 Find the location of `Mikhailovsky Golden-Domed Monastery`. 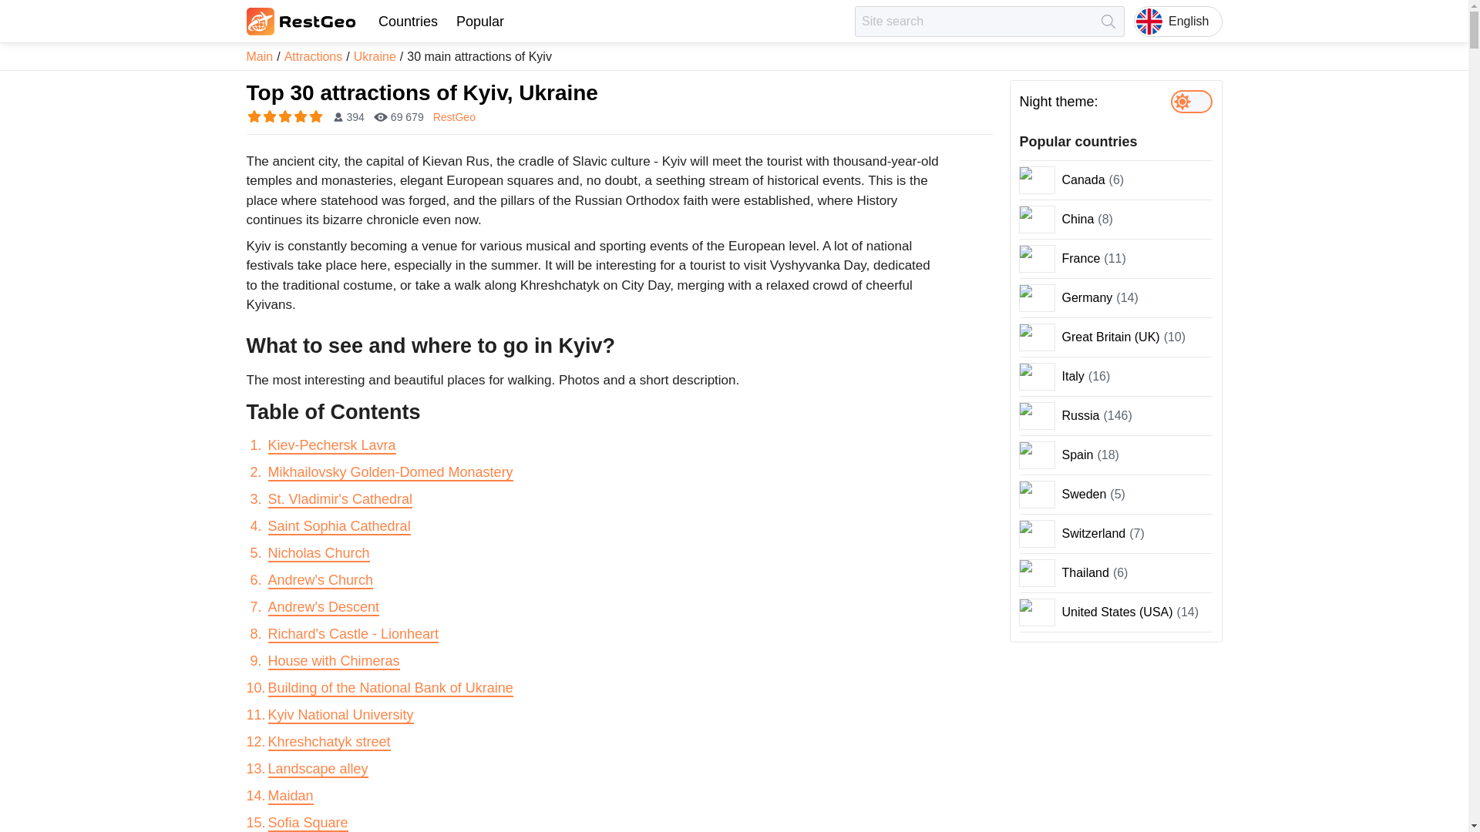

Mikhailovsky Golden-Domed Monastery is located at coordinates (390, 473).